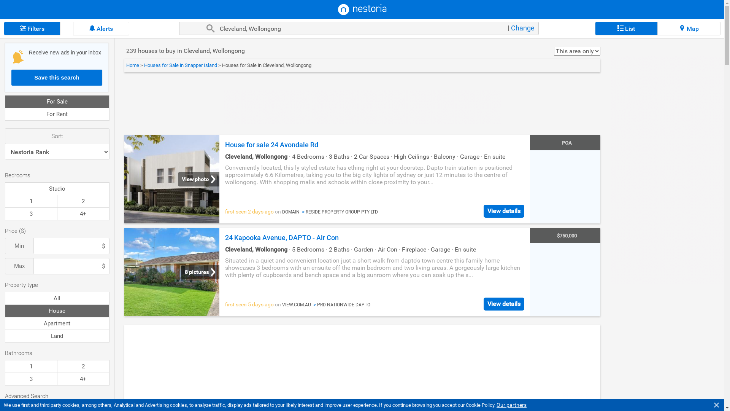  What do you see at coordinates (101, 29) in the screenshot?
I see `Alerts` at bounding box center [101, 29].